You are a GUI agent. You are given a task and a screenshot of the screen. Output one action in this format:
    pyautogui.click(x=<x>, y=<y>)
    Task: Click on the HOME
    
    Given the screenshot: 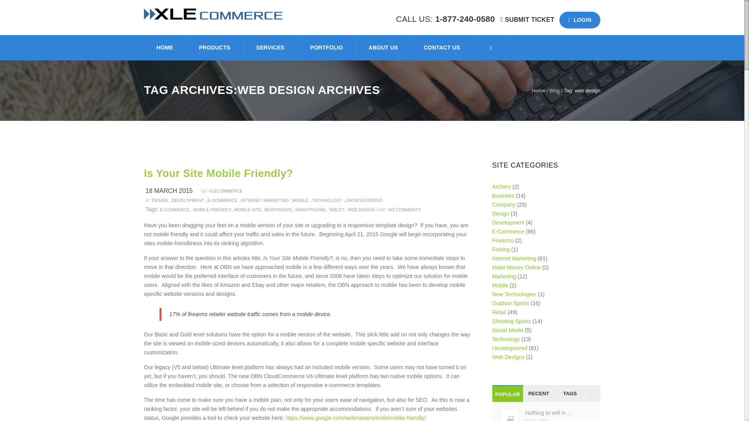 What is the action you would take?
    pyautogui.click(x=165, y=48)
    